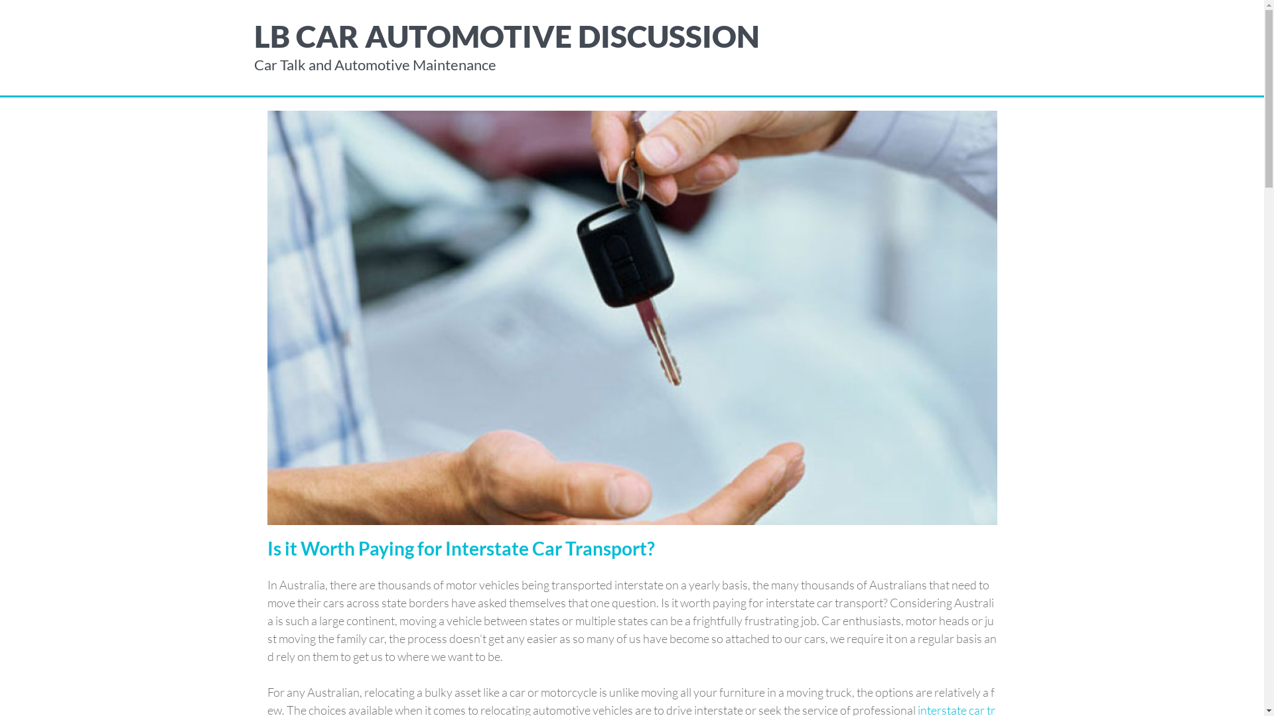  What do you see at coordinates (506, 36) in the screenshot?
I see `LB CAR AUTOMOTIVE DISCUSSION` at bounding box center [506, 36].